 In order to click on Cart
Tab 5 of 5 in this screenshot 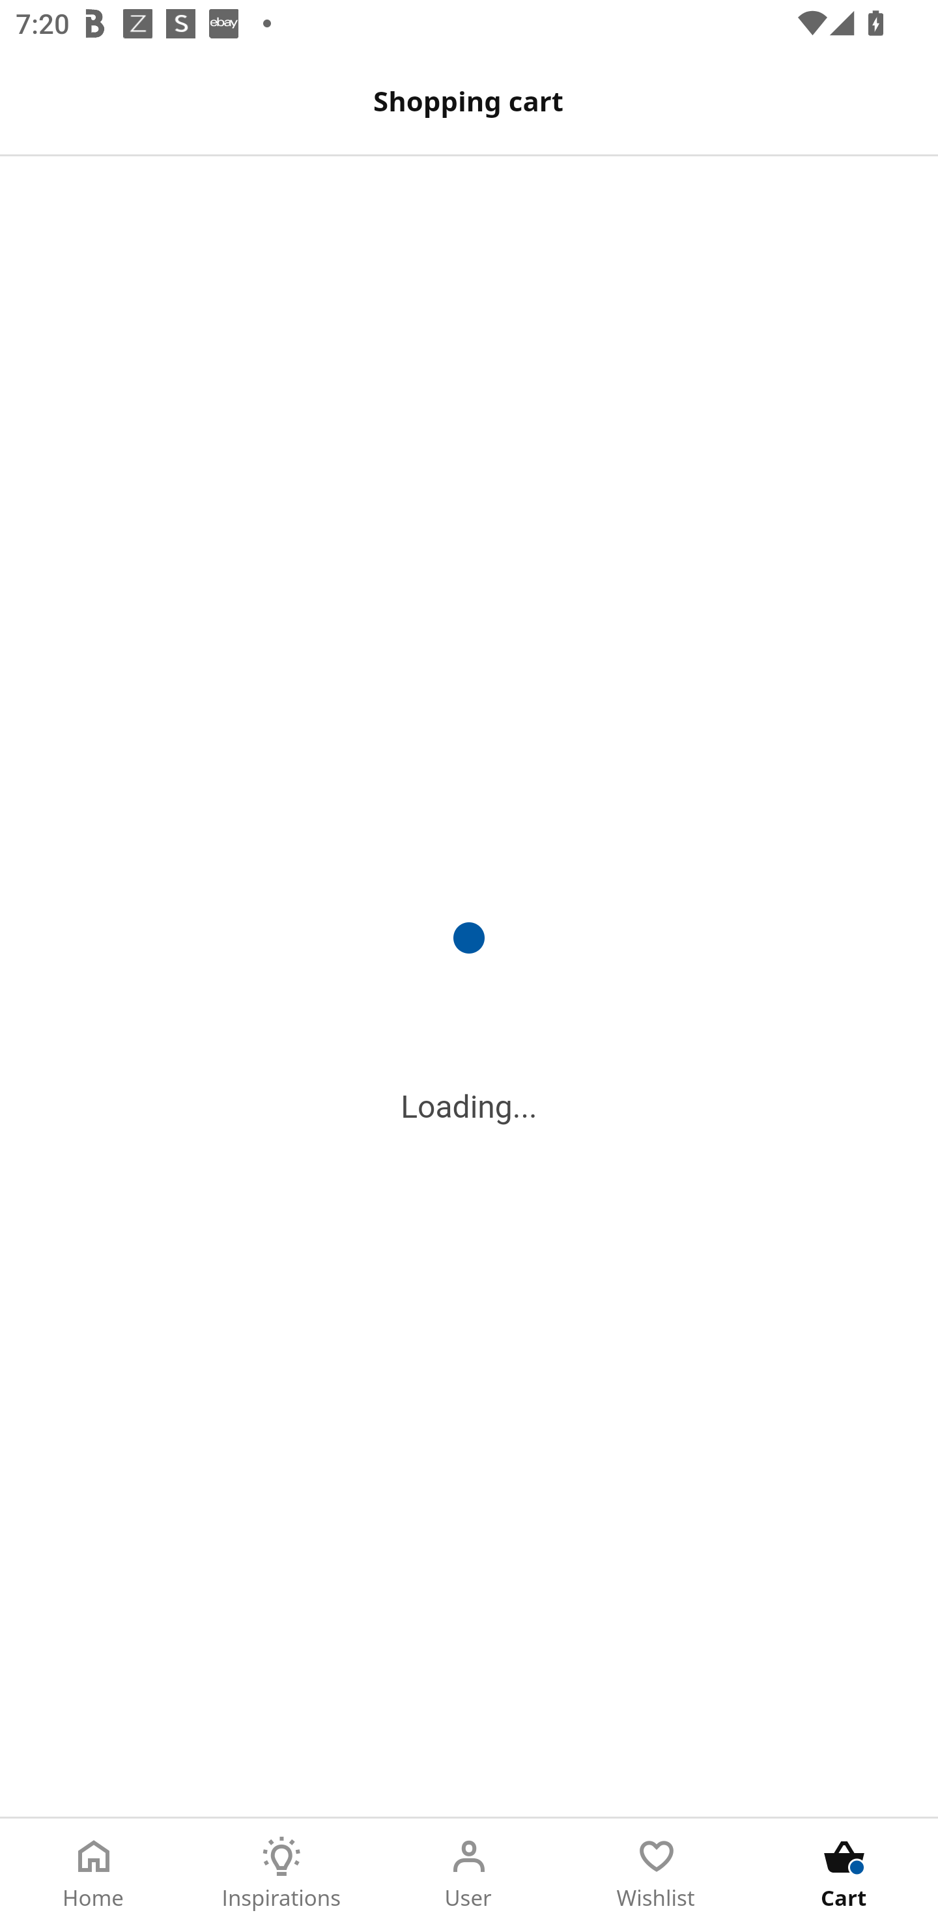, I will do `click(844, 1873)`.